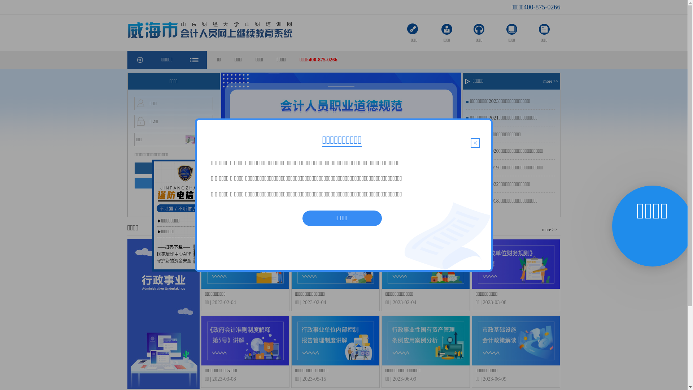 This screenshot has height=390, width=693. I want to click on 2, so click(342, 209).